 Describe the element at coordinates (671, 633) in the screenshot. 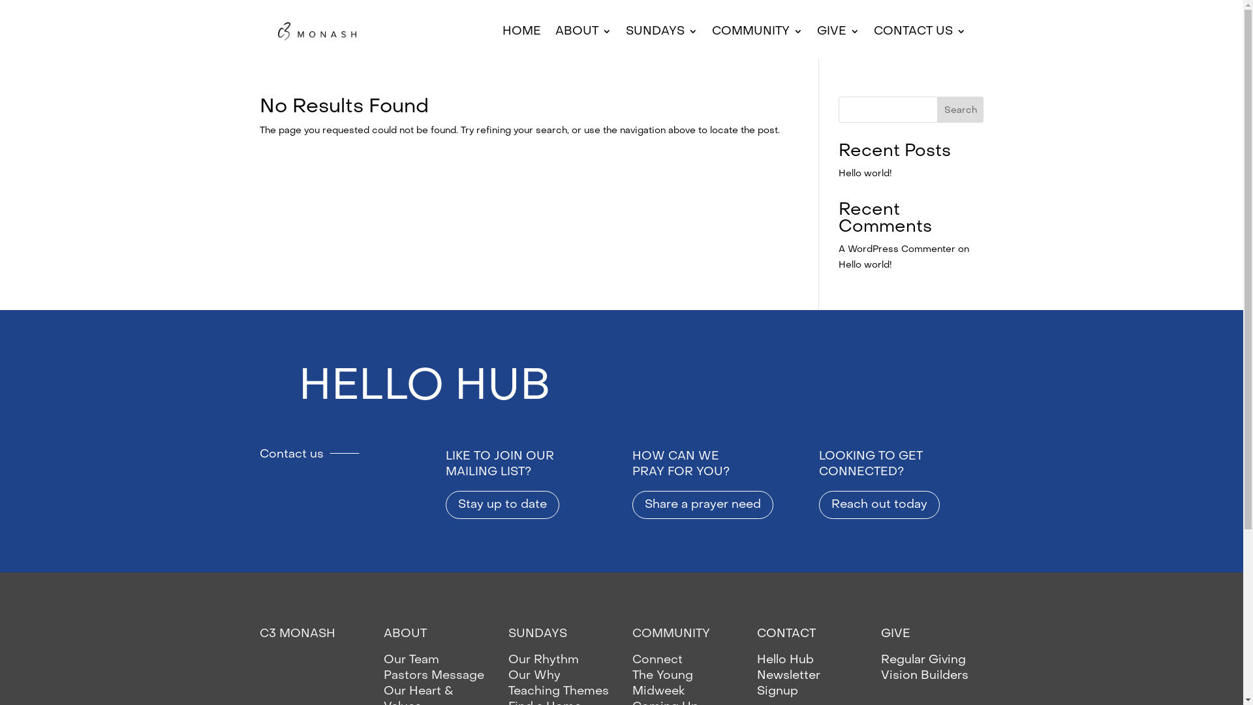

I see `COMMUNITY` at that location.